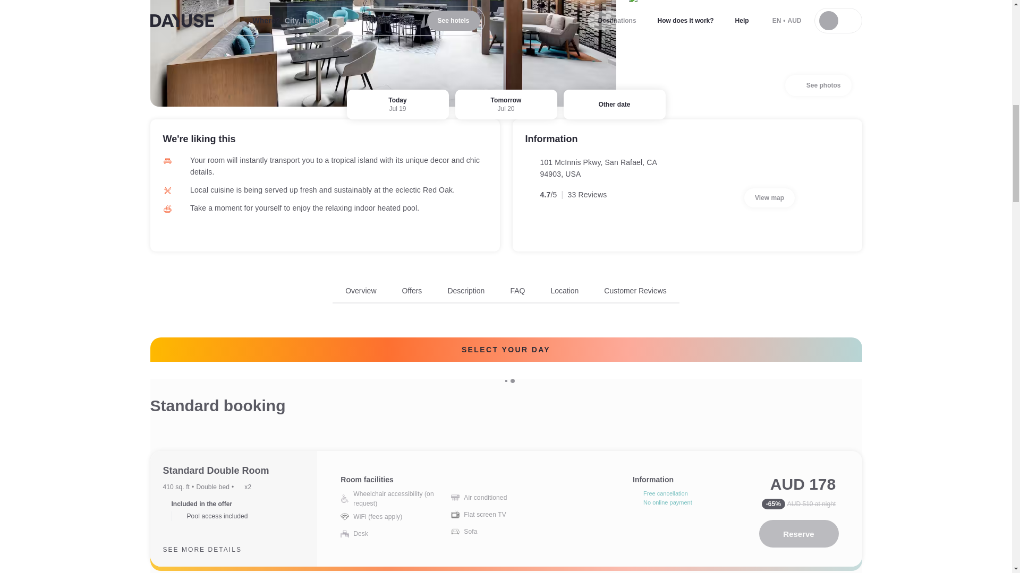  Describe the element at coordinates (564, 291) in the screenshot. I see `Reserve` at that location.